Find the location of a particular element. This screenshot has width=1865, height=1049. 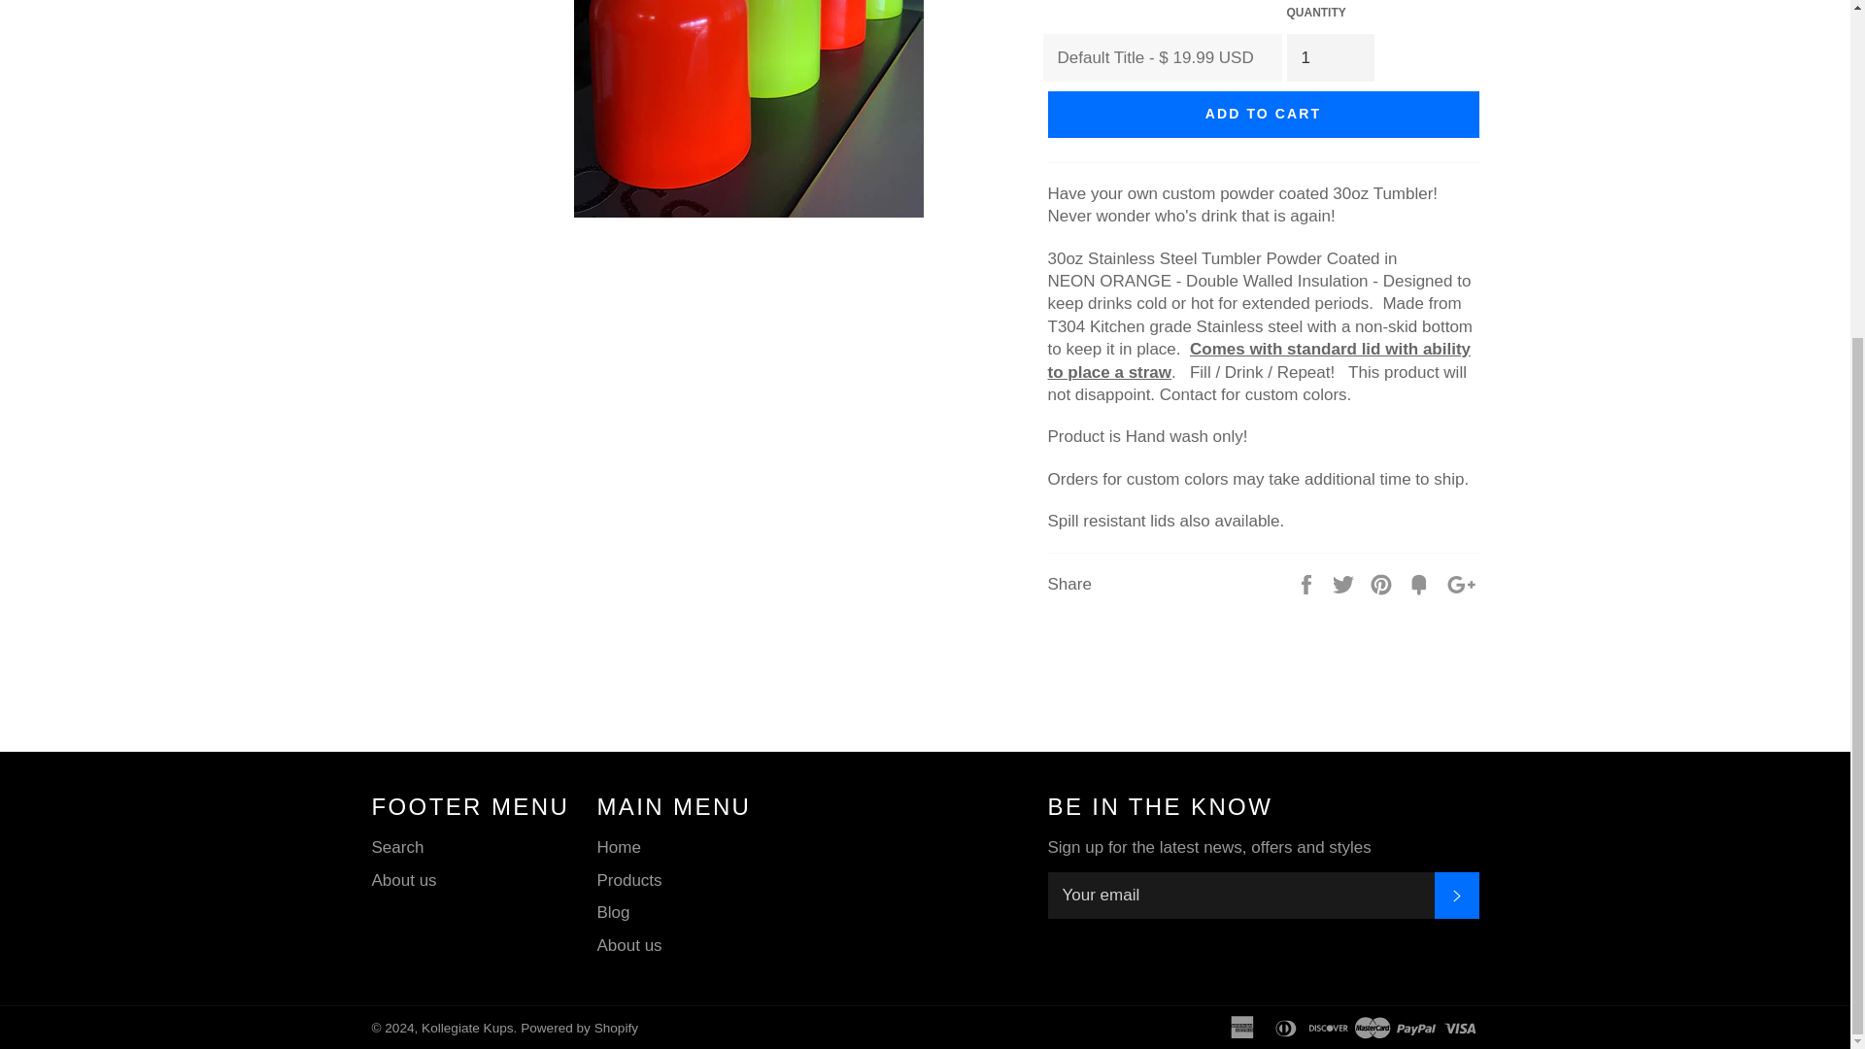

Tweet is located at coordinates (1344, 584).